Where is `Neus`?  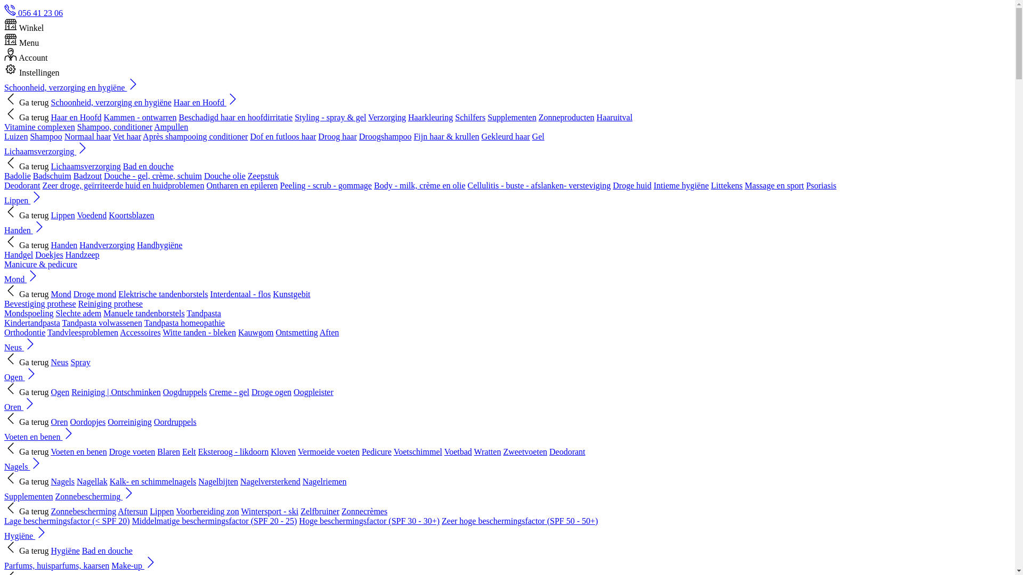
Neus is located at coordinates (60, 362).